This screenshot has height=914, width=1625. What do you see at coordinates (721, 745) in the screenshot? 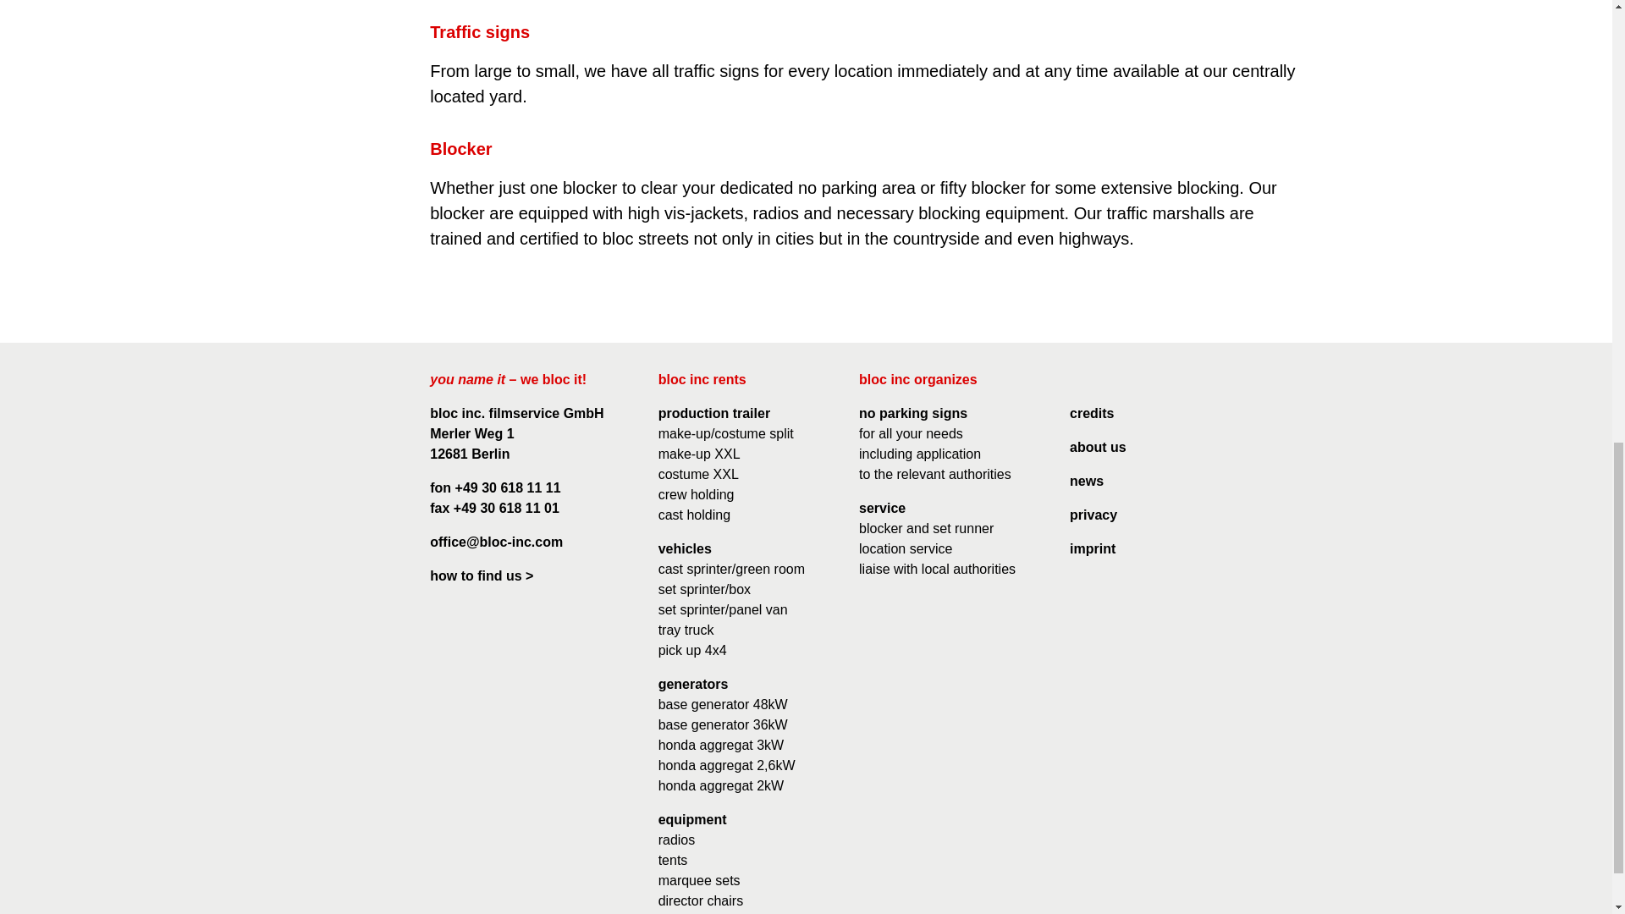
I see `honda aggregat 3kW` at bounding box center [721, 745].